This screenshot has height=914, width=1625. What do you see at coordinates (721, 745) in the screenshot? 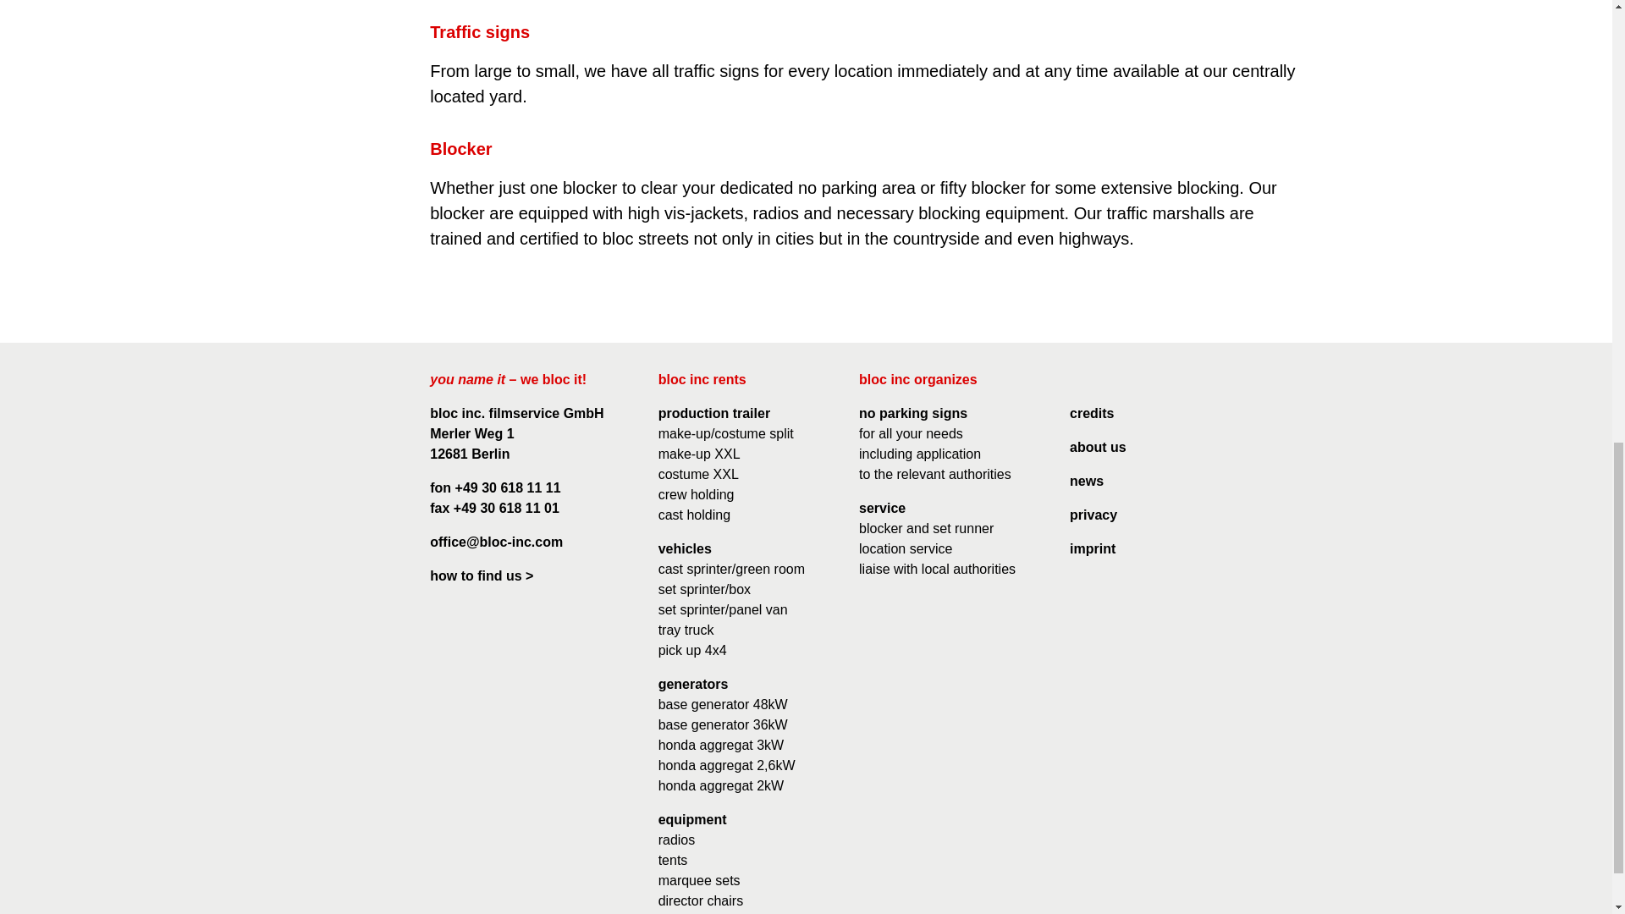
I see `honda aggregat 3kW` at bounding box center [721, 745].